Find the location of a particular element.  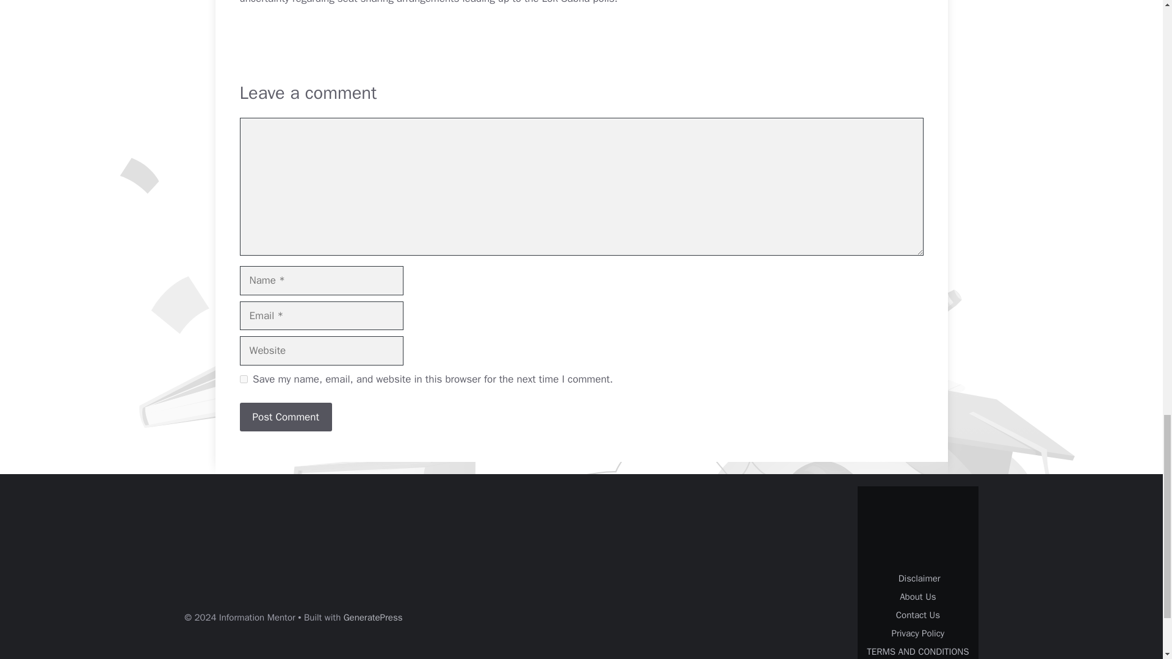

GeneratePress is located at coordinates (373, 618).